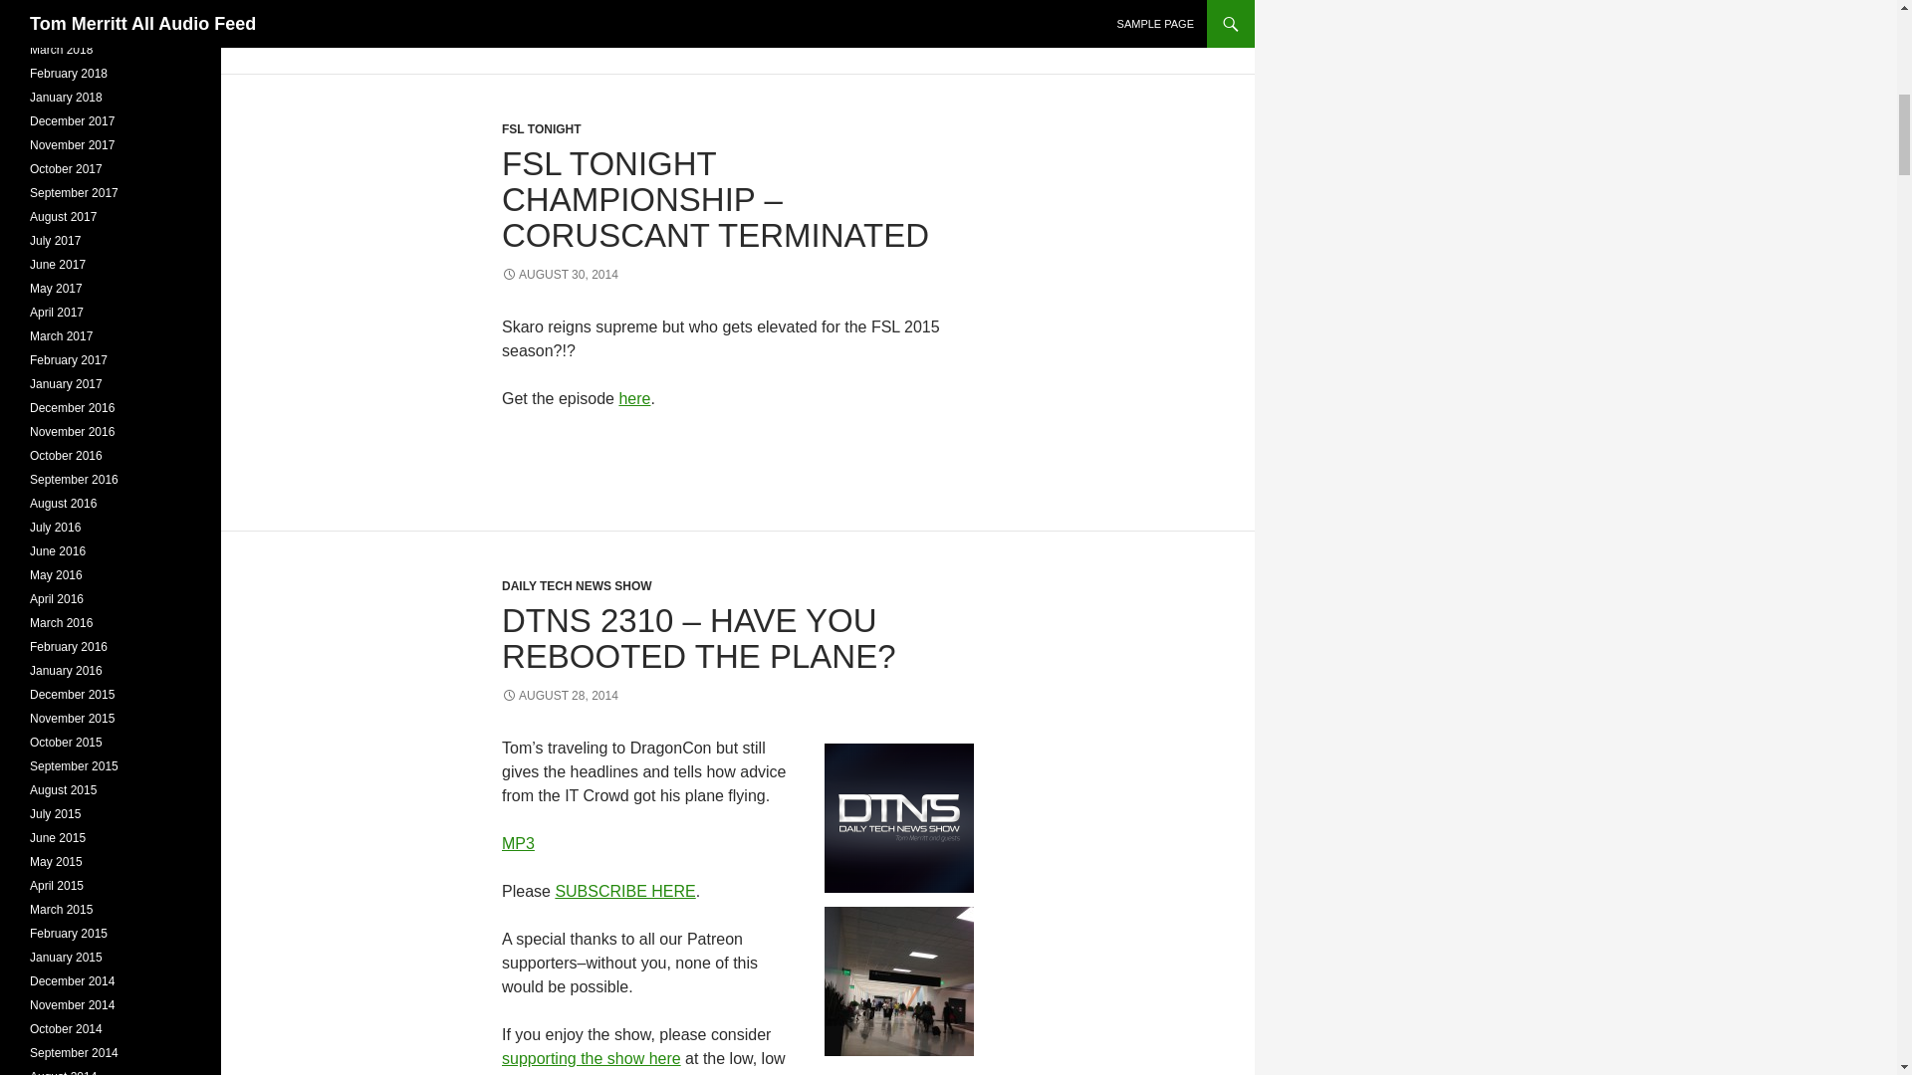  What do you see at coordinates (624, 890) in the screenshot?
I see `SUBSCRIBE HERE` at bounding box center [624, 890].